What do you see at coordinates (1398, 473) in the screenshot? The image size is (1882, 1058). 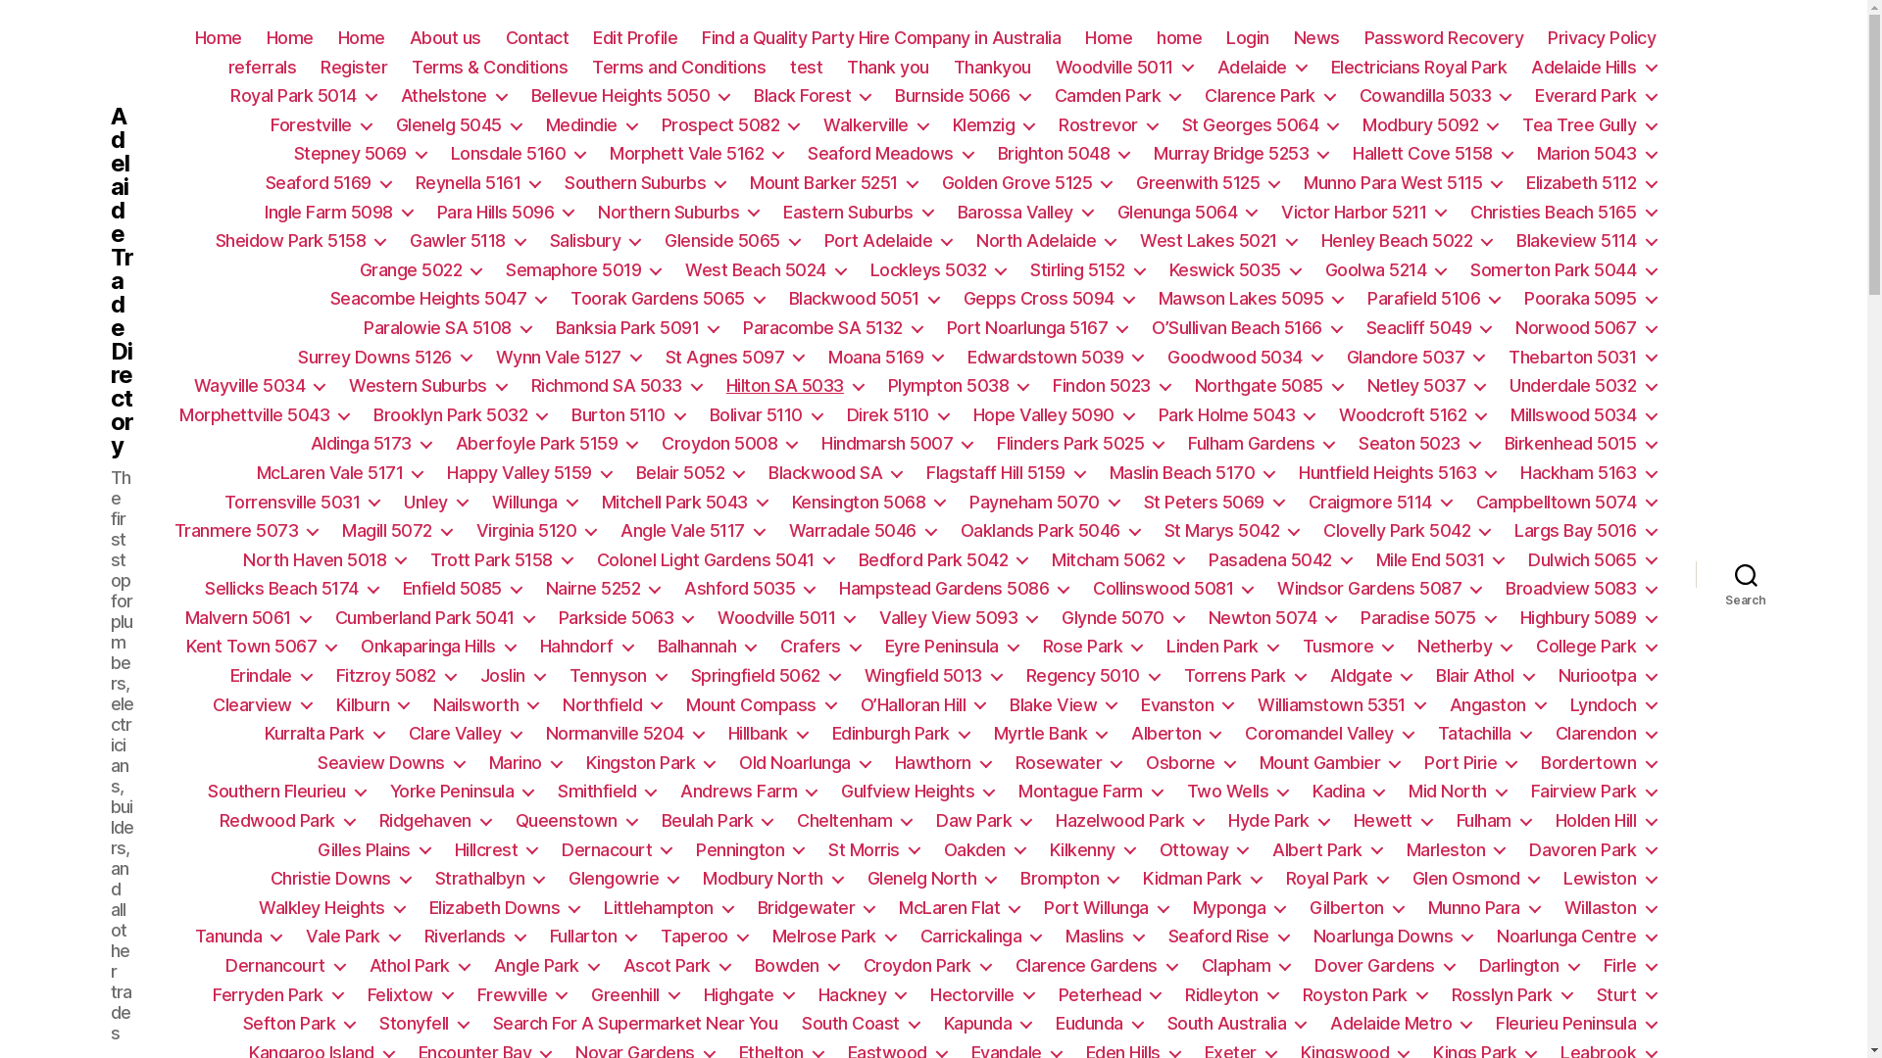 I see `Huntfield Heights 5163` at bounding box center [1398, 473].